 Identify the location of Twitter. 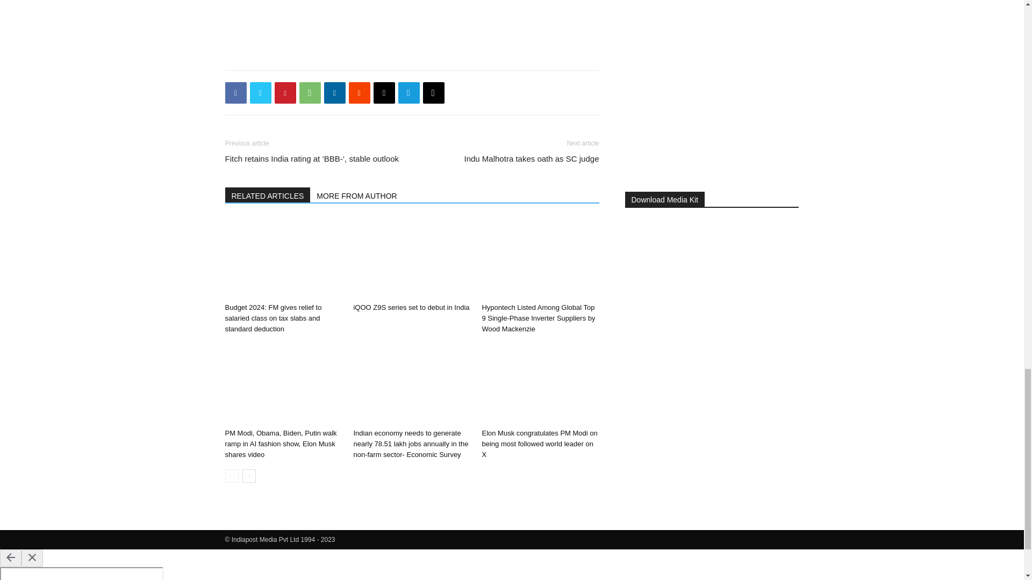
(260, 93).